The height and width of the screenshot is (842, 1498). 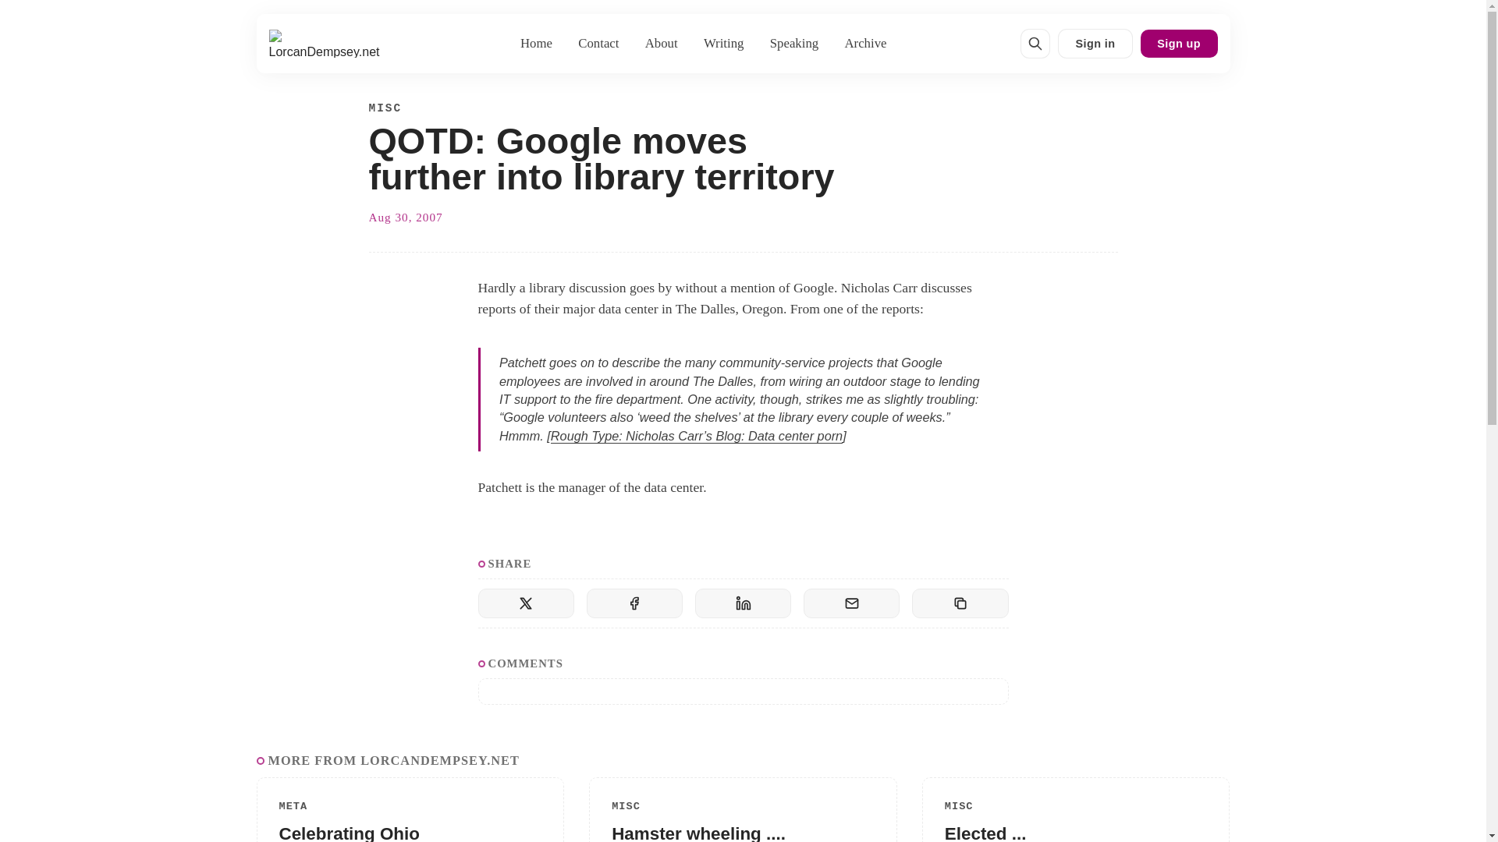 What do you see at coordinates (660, 43) in the screenshot?
I see `About` at bounding box center [660, 43].